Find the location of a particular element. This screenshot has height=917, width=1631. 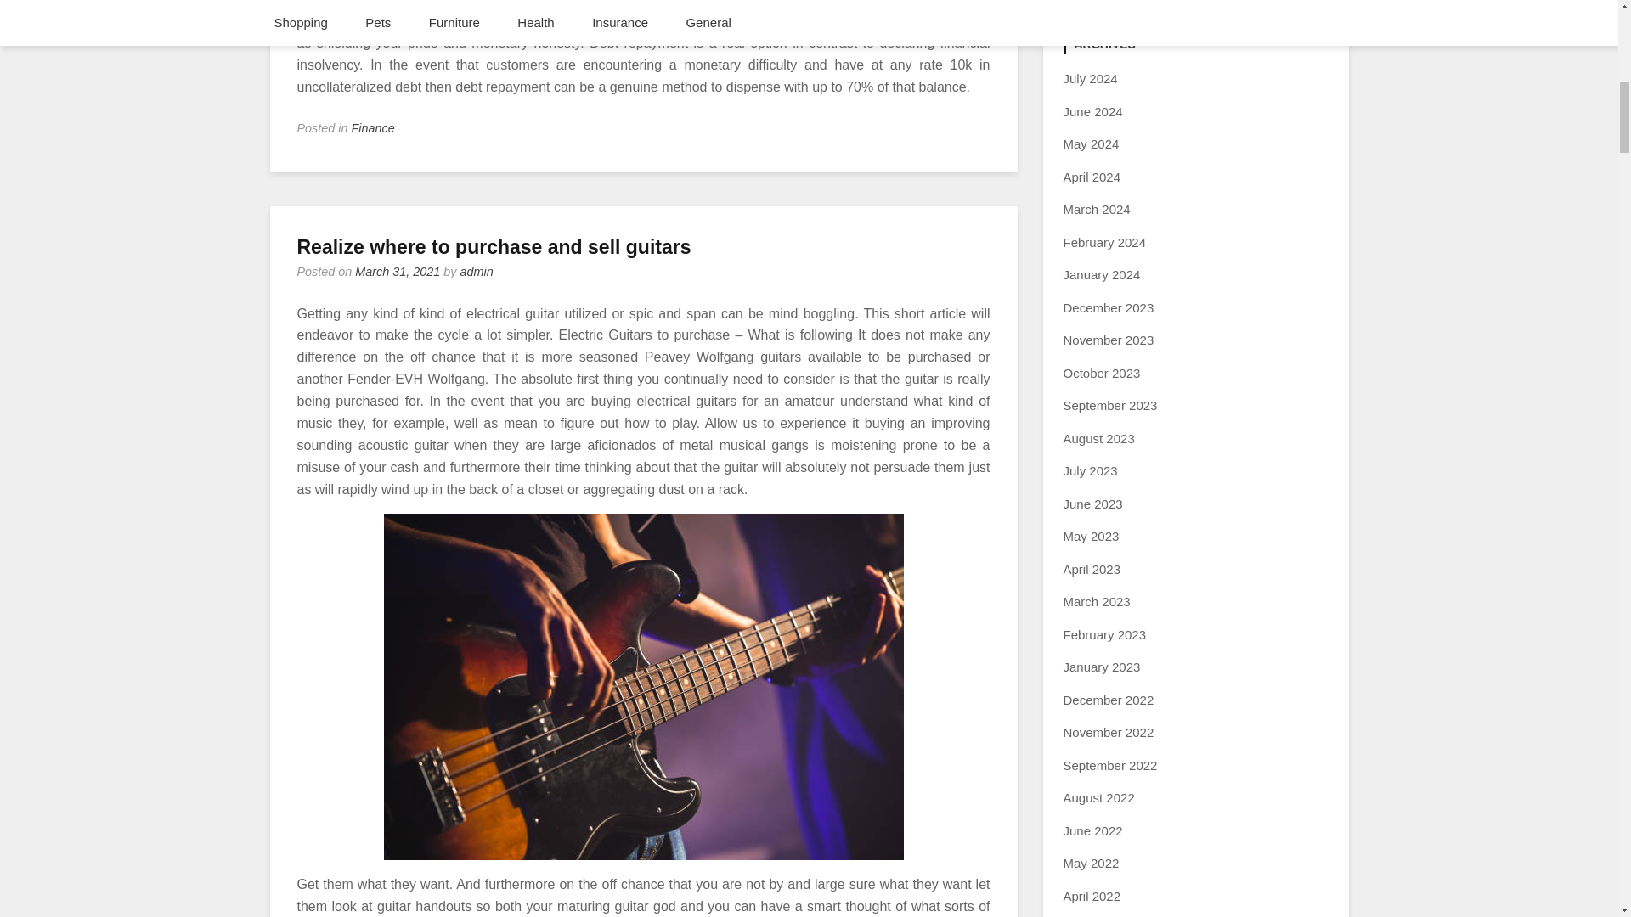

March 31, 2021 is located at coordinates (398, 272).